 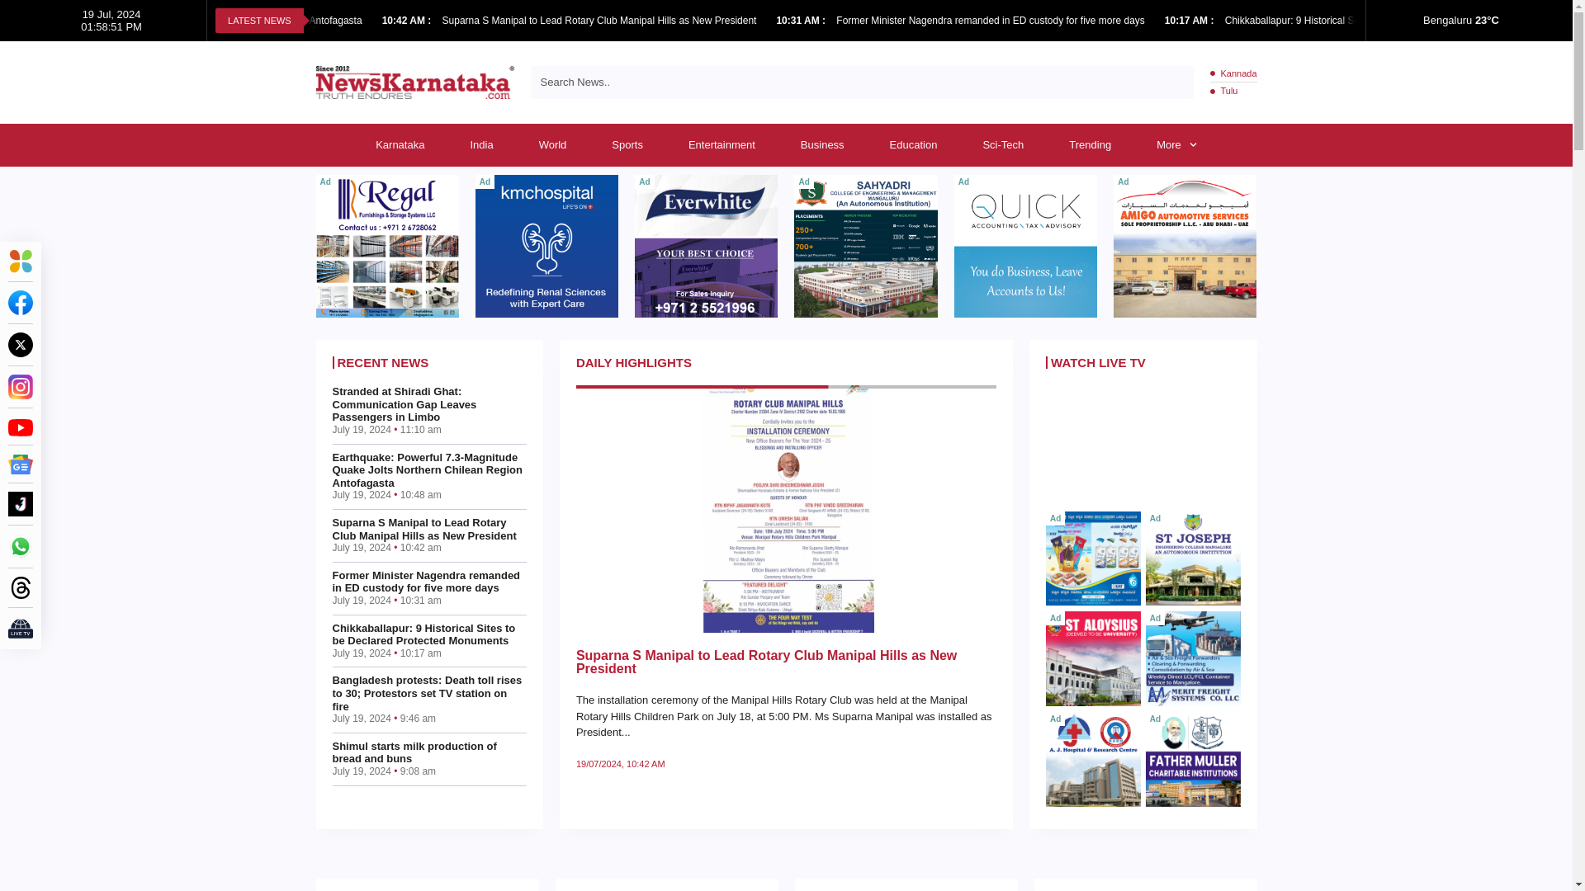 What do you see at coordinates (1190, 21) in the screenshot?
I see `Published on: July 19, 2024 10:17 am` at bounding box center [1190, 21].